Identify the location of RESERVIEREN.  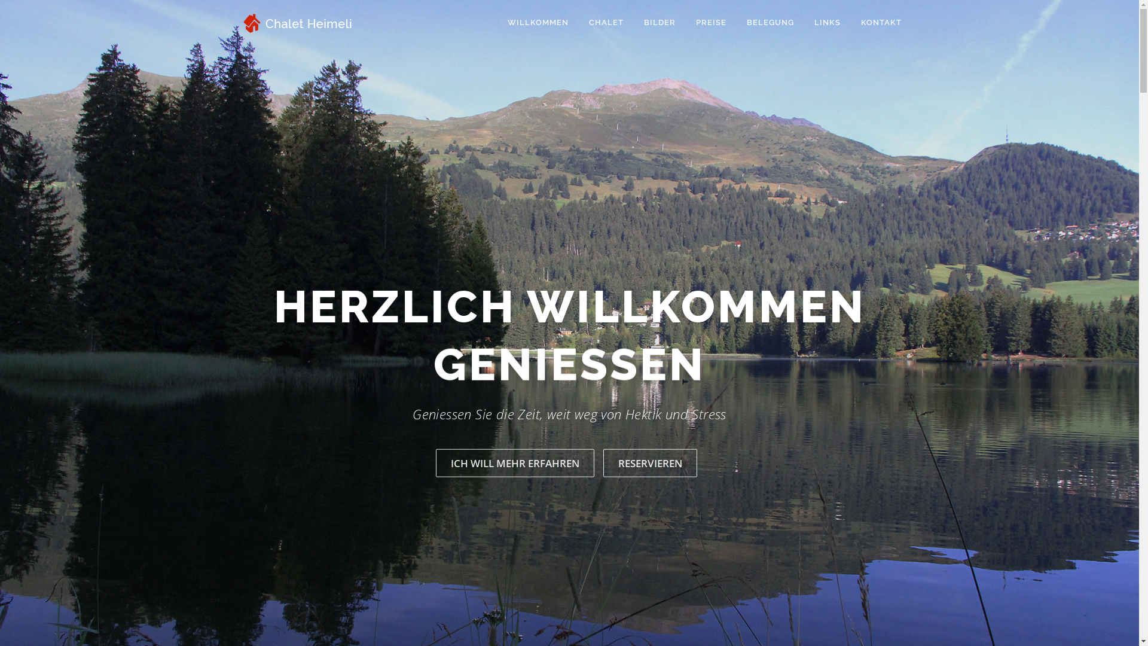
(651, 463).